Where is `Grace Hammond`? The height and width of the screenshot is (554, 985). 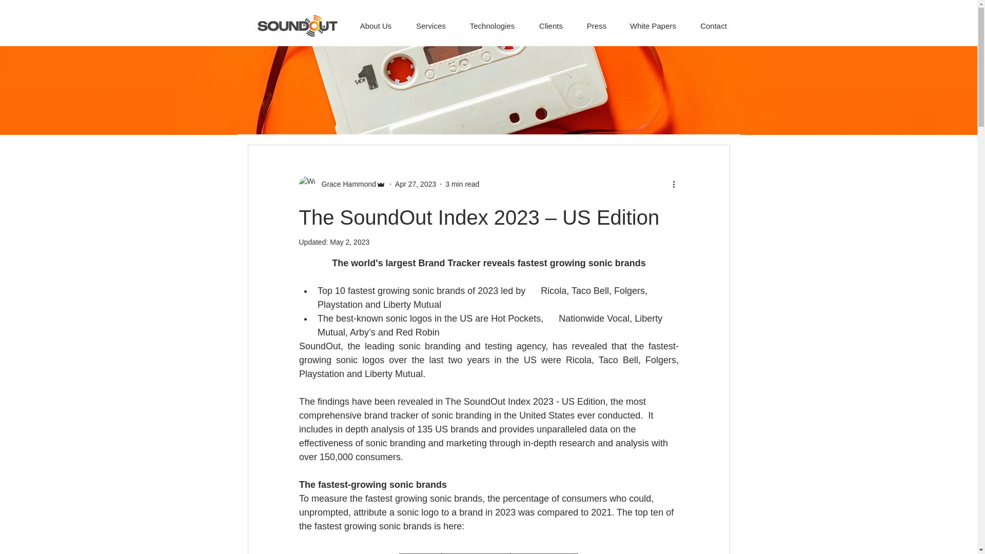 Grace Hammond is located at coordinates (346, 184).